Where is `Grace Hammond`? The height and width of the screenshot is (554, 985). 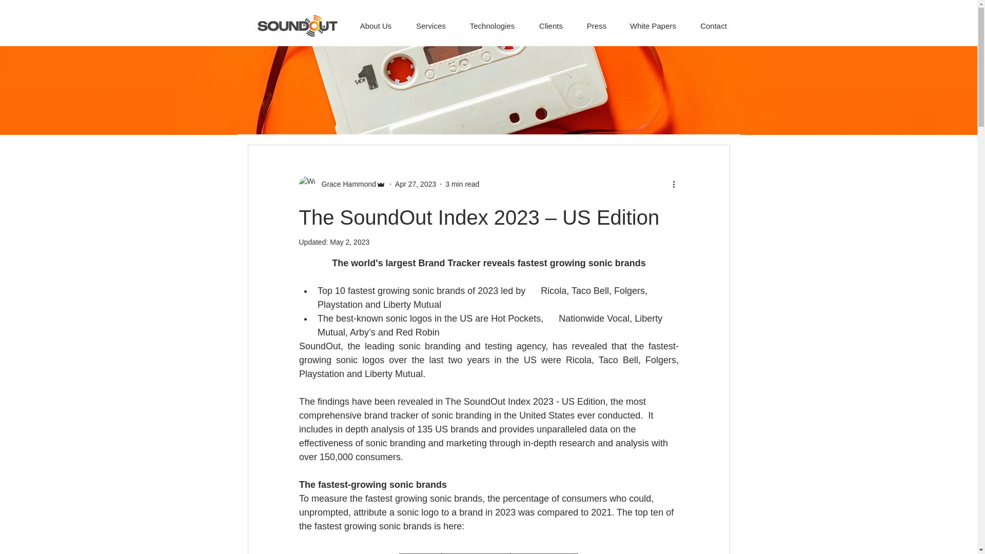 Grace Hammond is located at coordinates (346, 184).